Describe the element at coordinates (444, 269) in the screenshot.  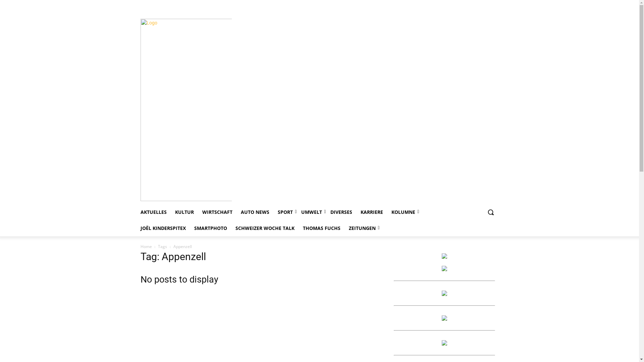
I see `Jetzt Petition unterschreiben` at that location.